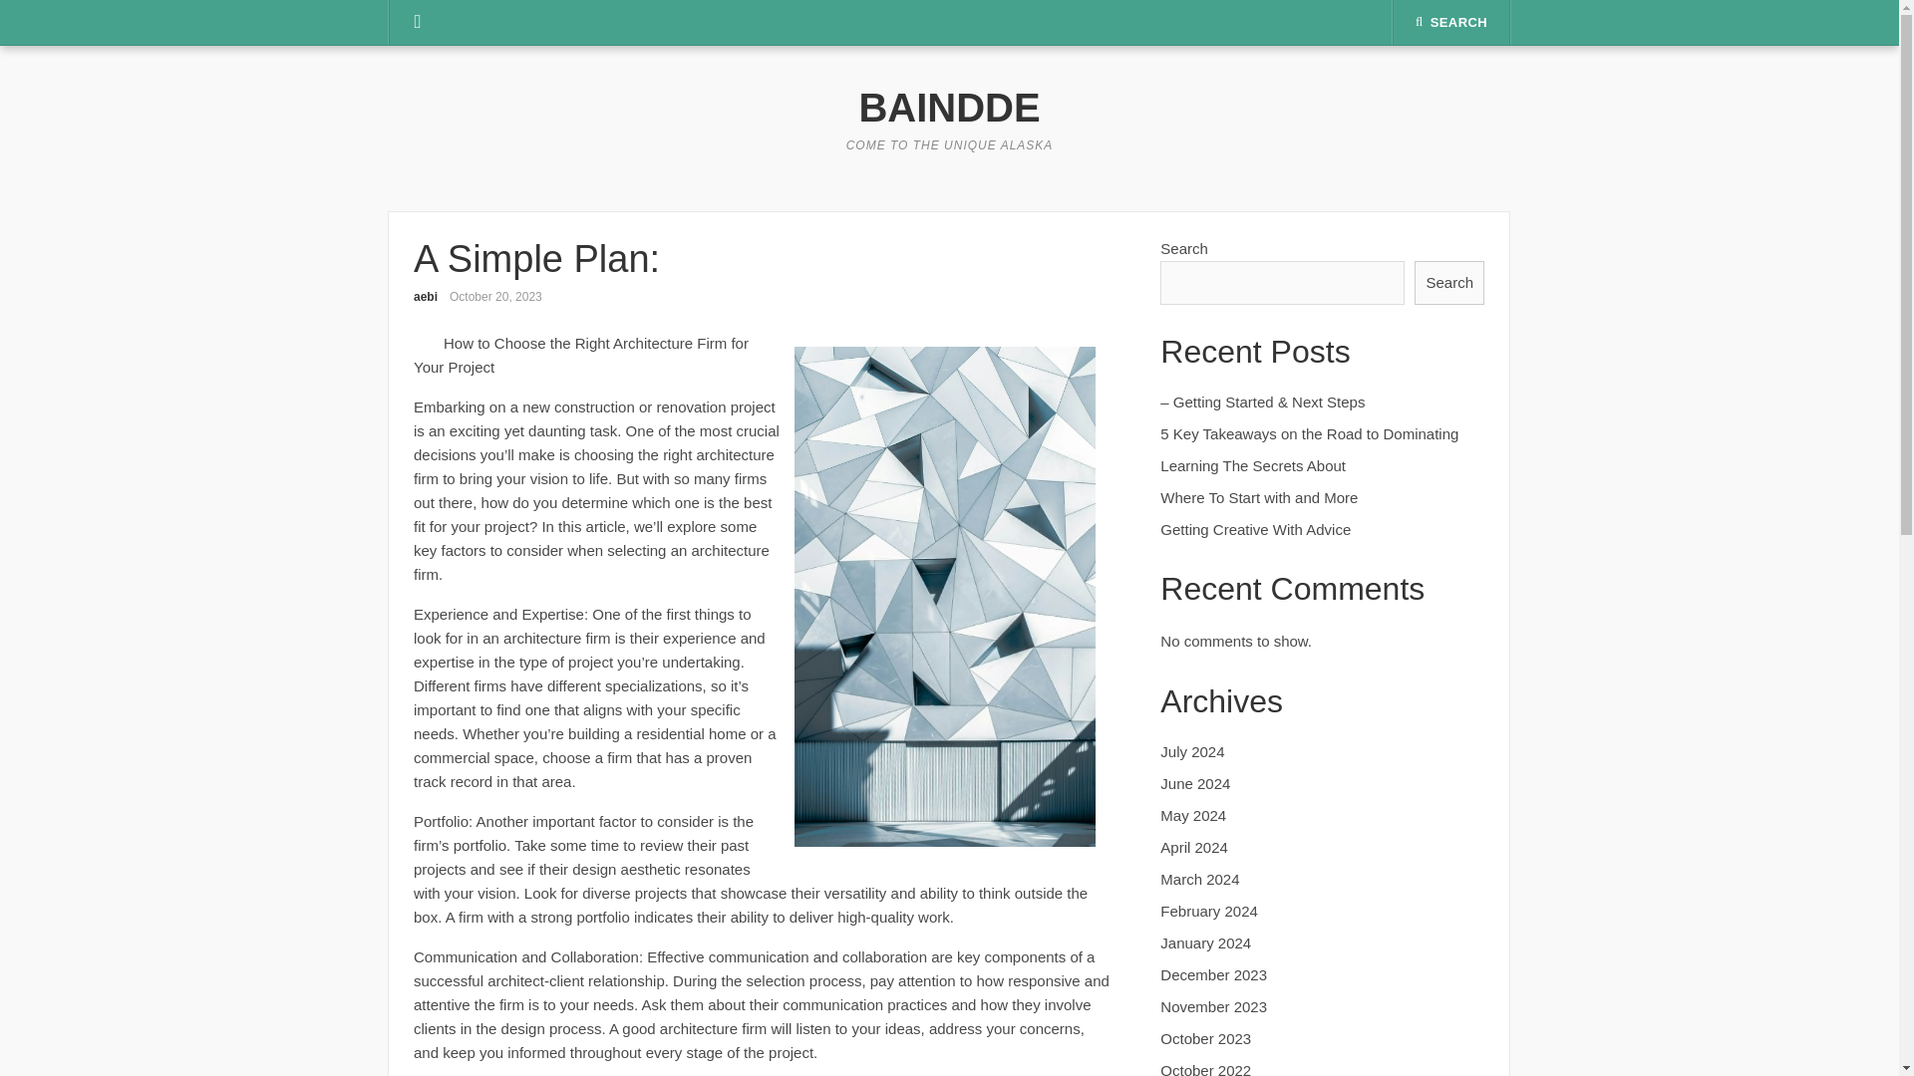  Describe the element at coordinates (1252, 466) in the screenshot. I see `Learning The Secrets About` at that location.